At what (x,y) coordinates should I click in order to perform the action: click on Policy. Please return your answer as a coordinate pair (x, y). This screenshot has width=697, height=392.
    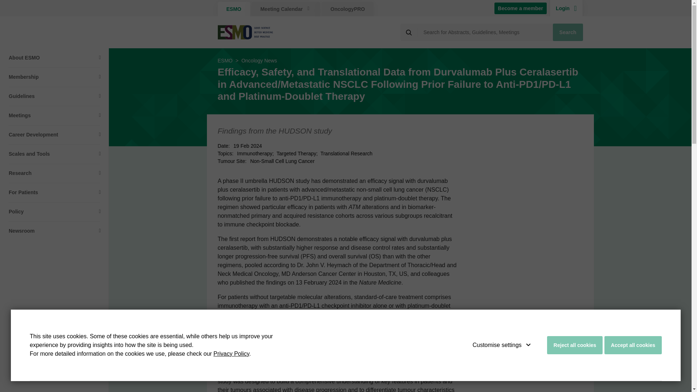
    Looking at the image, I should click on (54, 212).